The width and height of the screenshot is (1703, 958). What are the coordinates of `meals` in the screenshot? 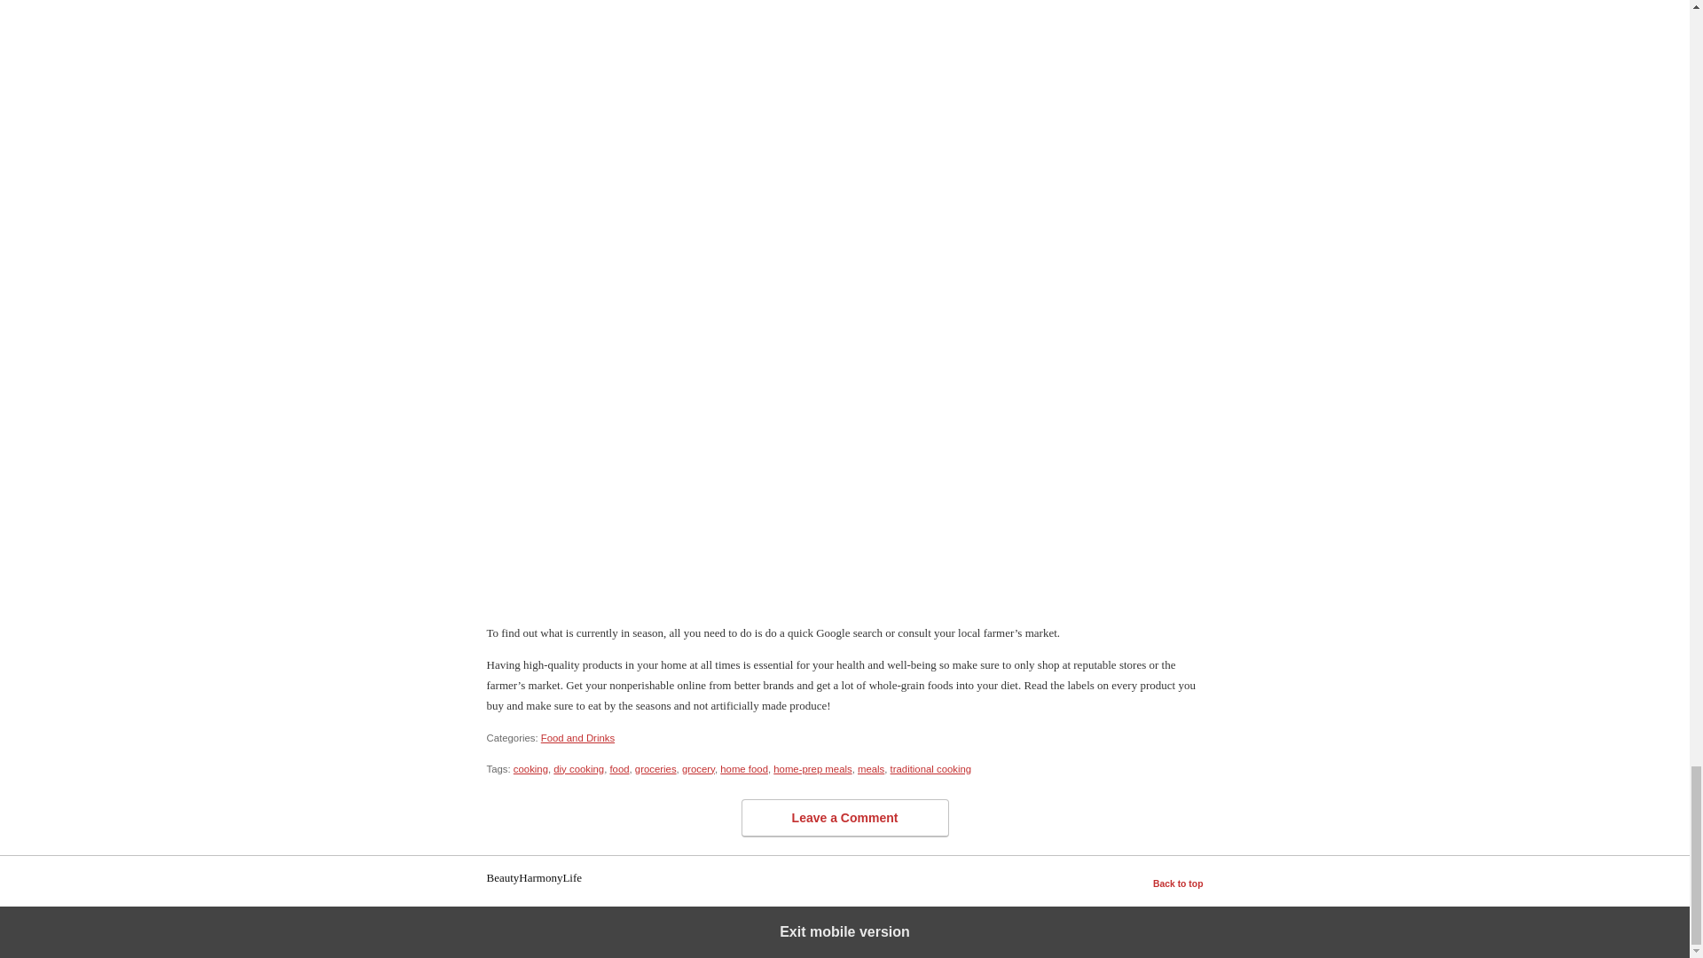 It's located at (871, 768).